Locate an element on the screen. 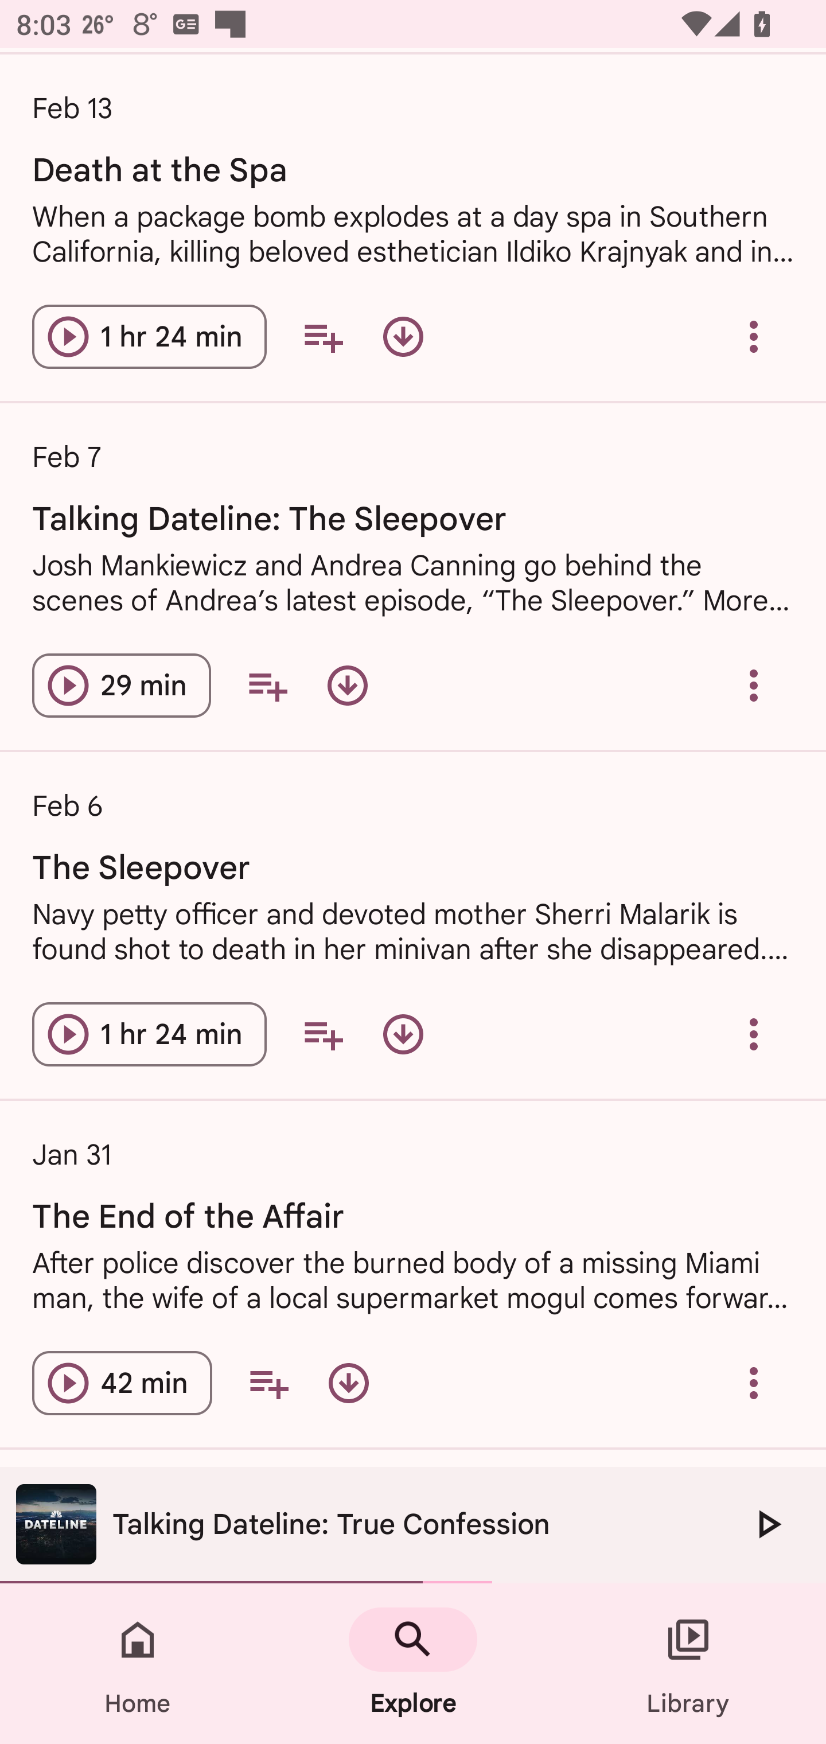 The image size is (826, 1744). Play episode The Sleepover 1 hr 24 min is located at coordinates (149, 1034).